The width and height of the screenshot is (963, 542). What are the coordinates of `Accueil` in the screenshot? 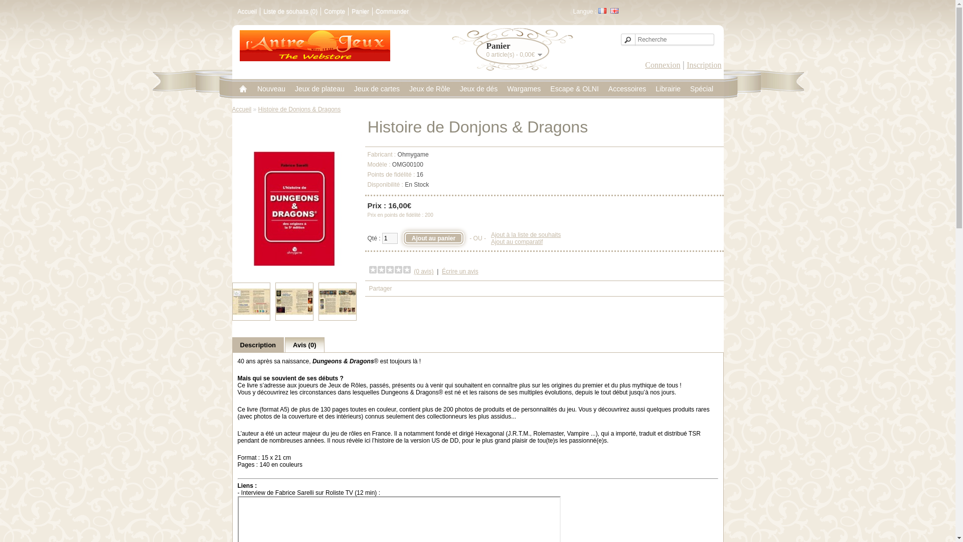 It's located at (248, 12).